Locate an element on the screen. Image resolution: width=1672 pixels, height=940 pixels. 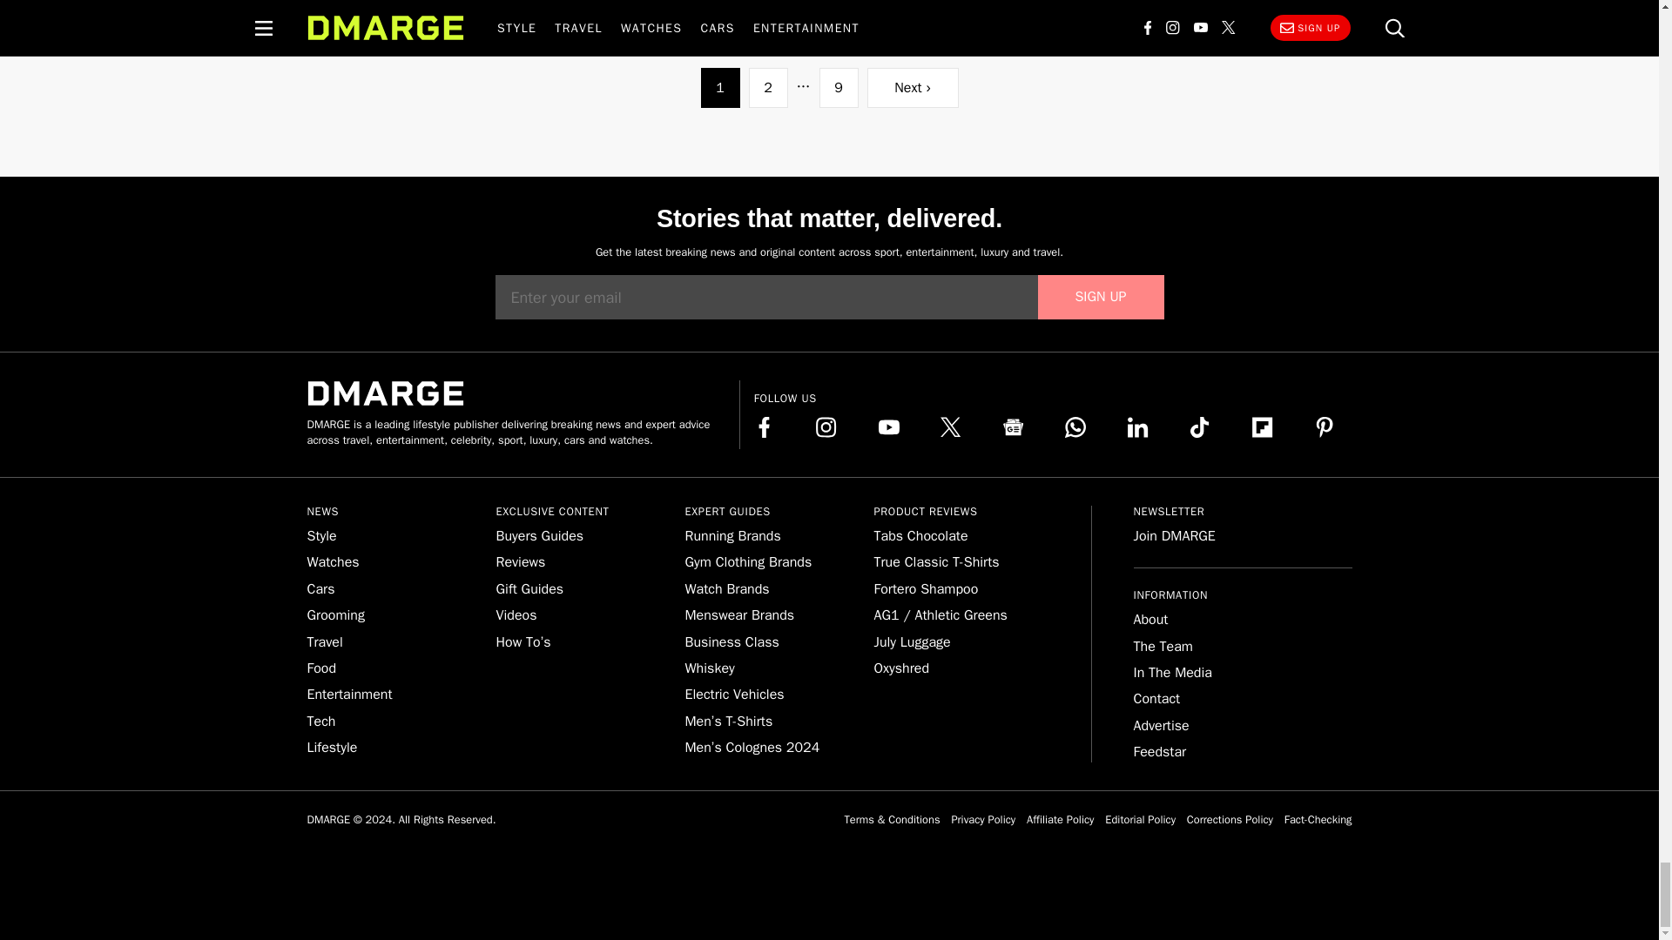
Visit us on LinkedIn is located at coordinates (1137, 427).